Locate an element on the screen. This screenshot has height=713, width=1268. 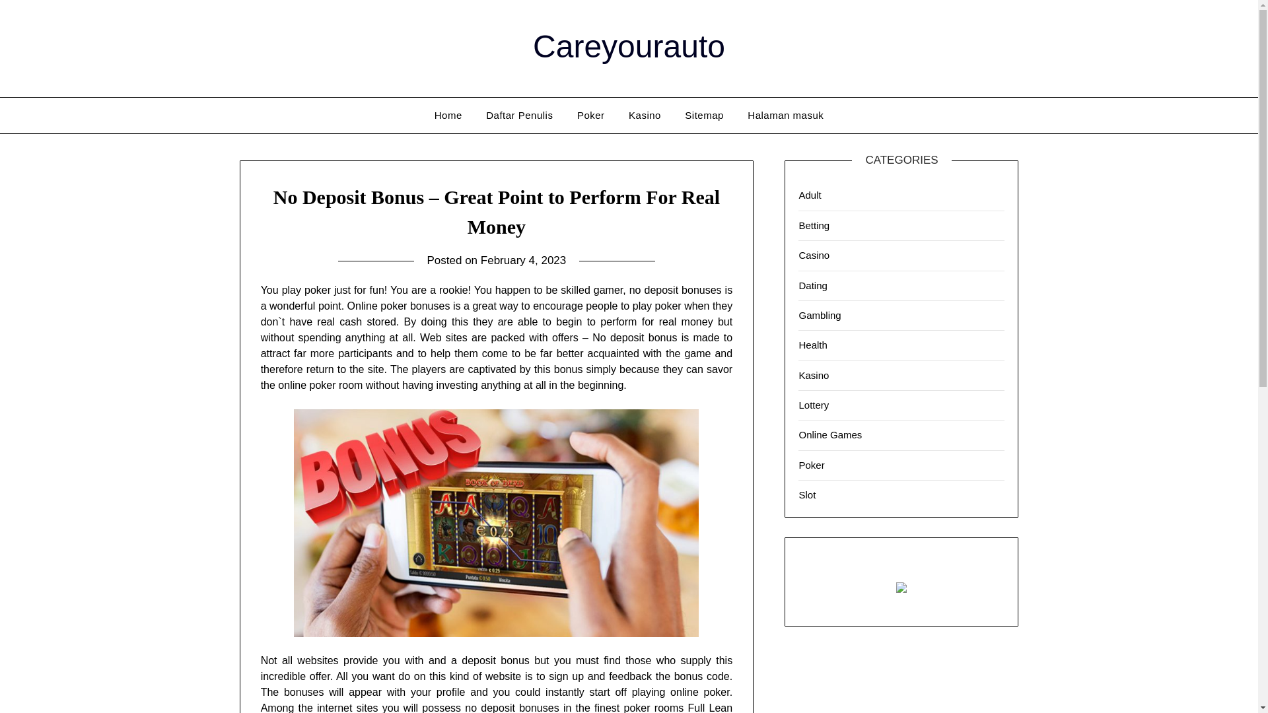
Dating is located at coordinates (812, 285).